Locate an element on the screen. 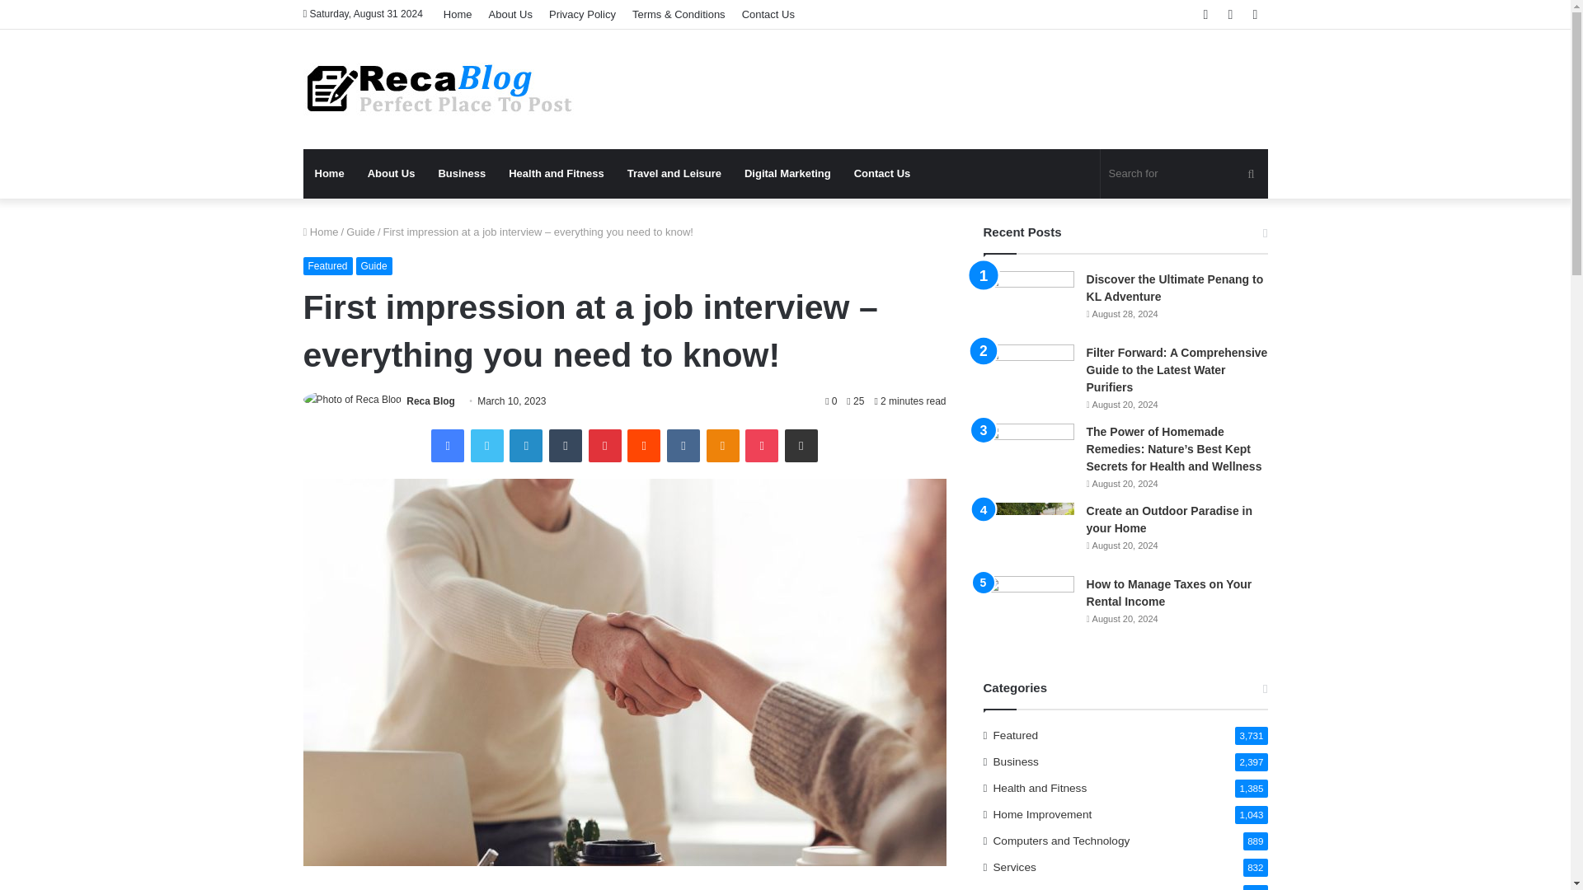 This screenshot has width=1583, height=890. Featured is located at coordinates (328, 265).